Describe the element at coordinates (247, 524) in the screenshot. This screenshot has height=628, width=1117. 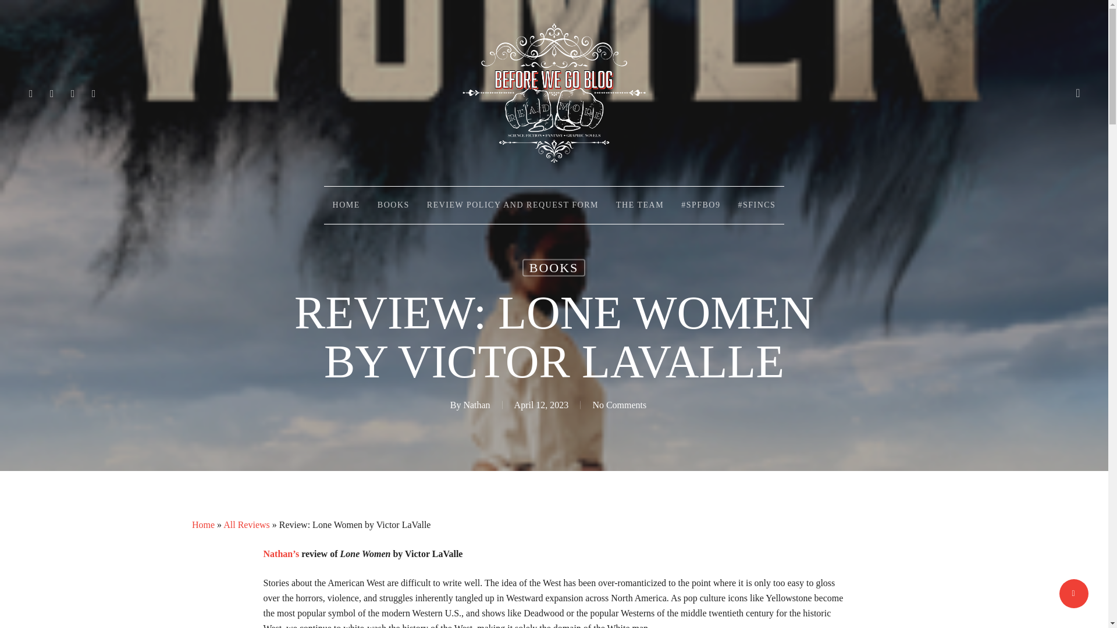
I see `All Reviews` at that location.